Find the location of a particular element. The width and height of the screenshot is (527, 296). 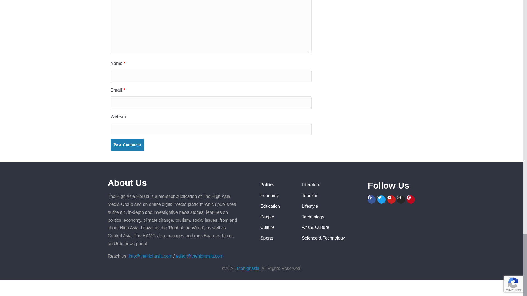

People is located at coordinates (277, 217).